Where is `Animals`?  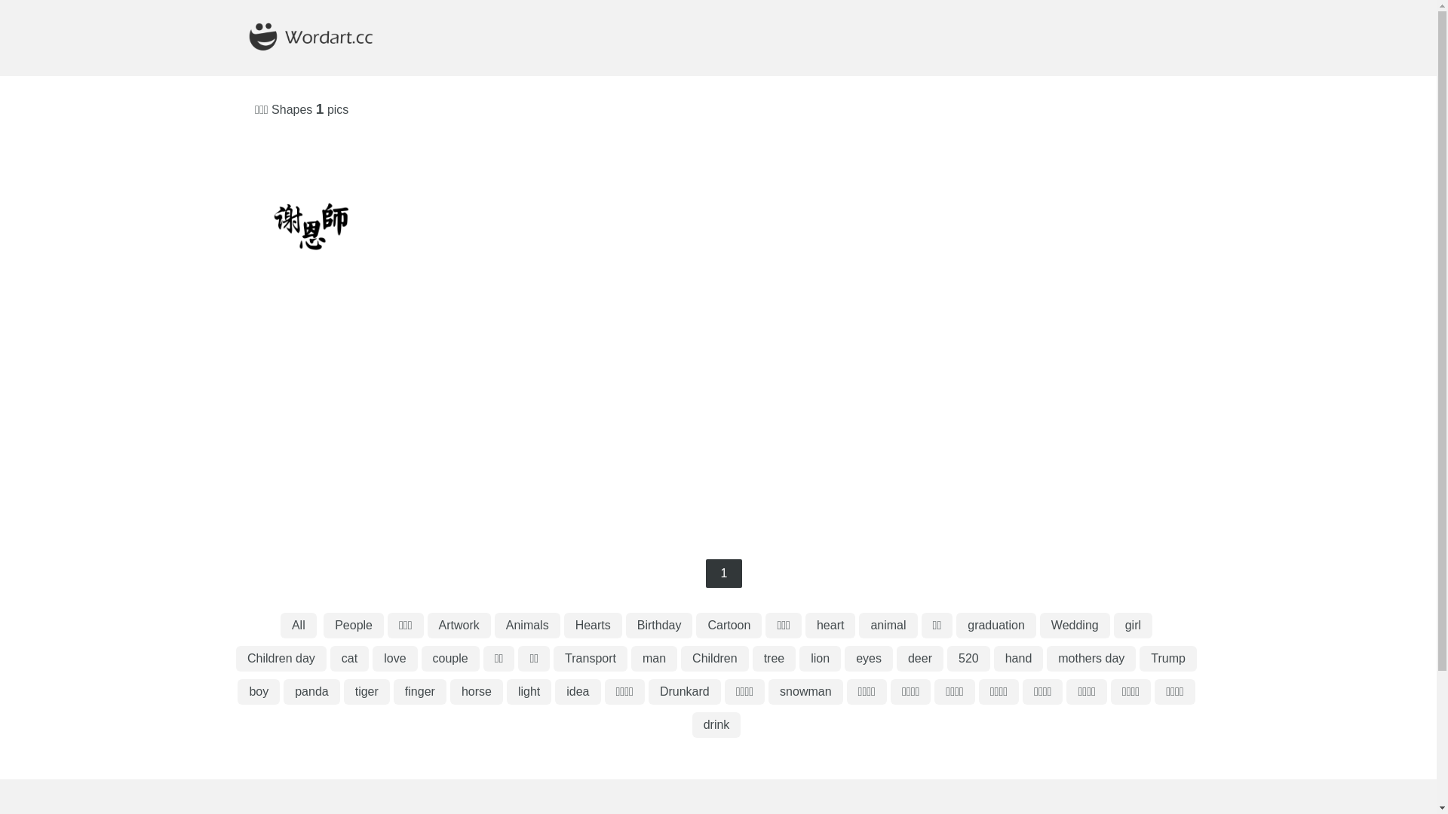
Animals is located at coordinates (528, 626).